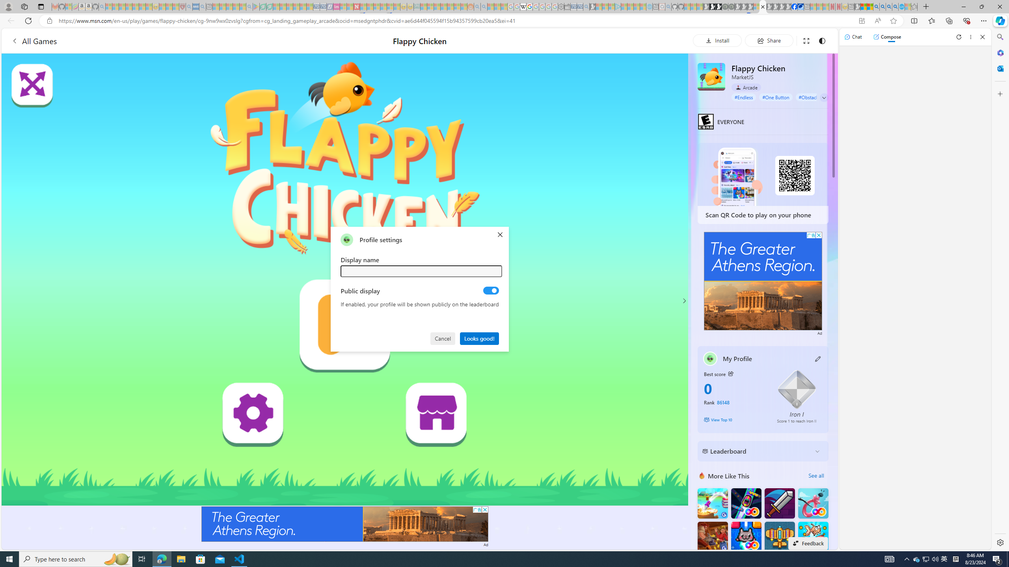 The width and height of the screenshot is (1009, 567). Describe the element at coordinates (821, 40) in the screenshot. I see `Change to dark mode` at that location.